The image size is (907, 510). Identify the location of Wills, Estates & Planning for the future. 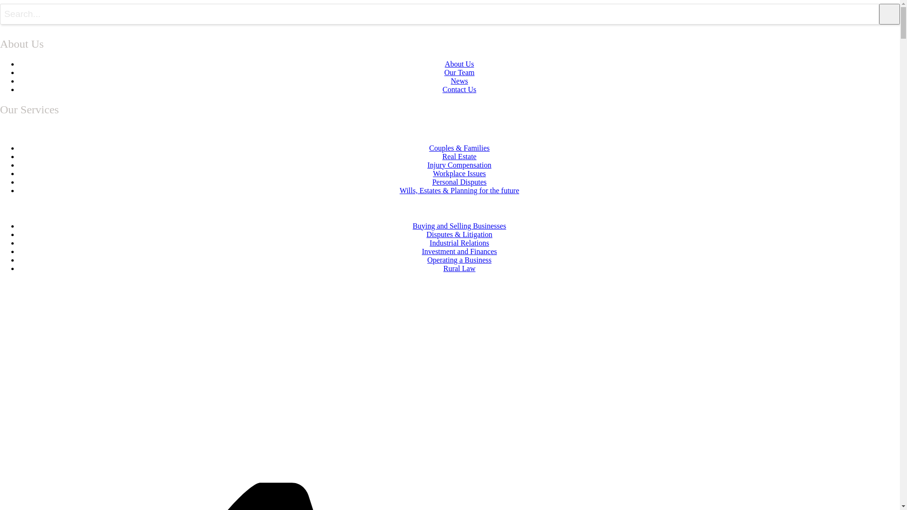
(459, 191).